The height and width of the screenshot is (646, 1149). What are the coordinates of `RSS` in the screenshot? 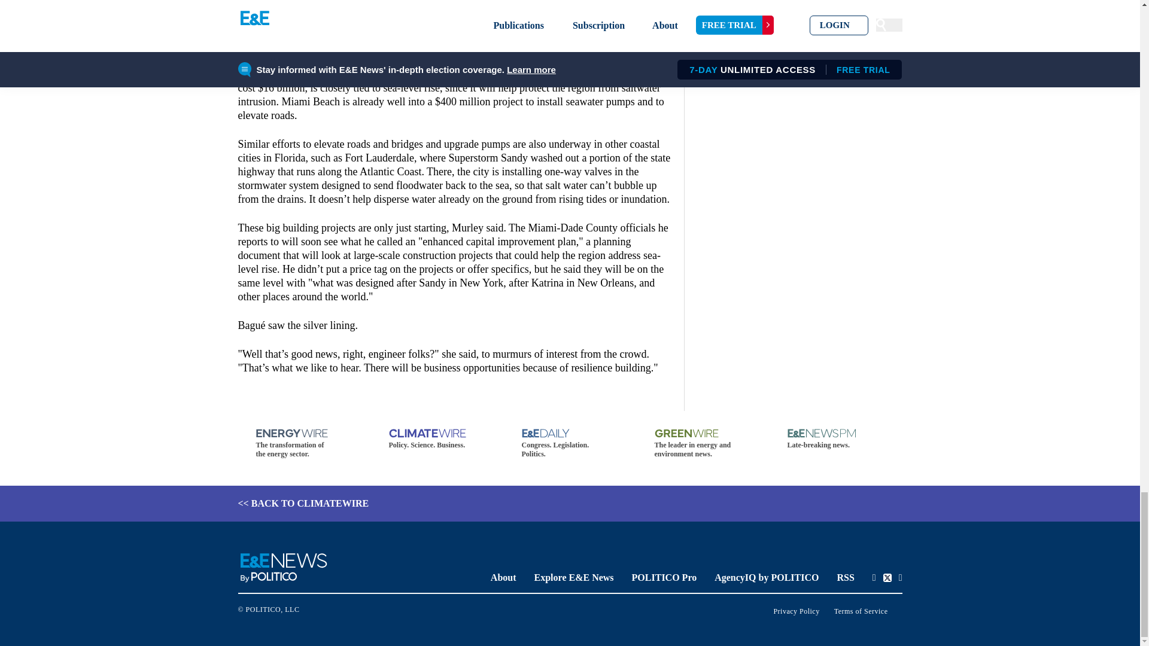 It's located at (845, 577).